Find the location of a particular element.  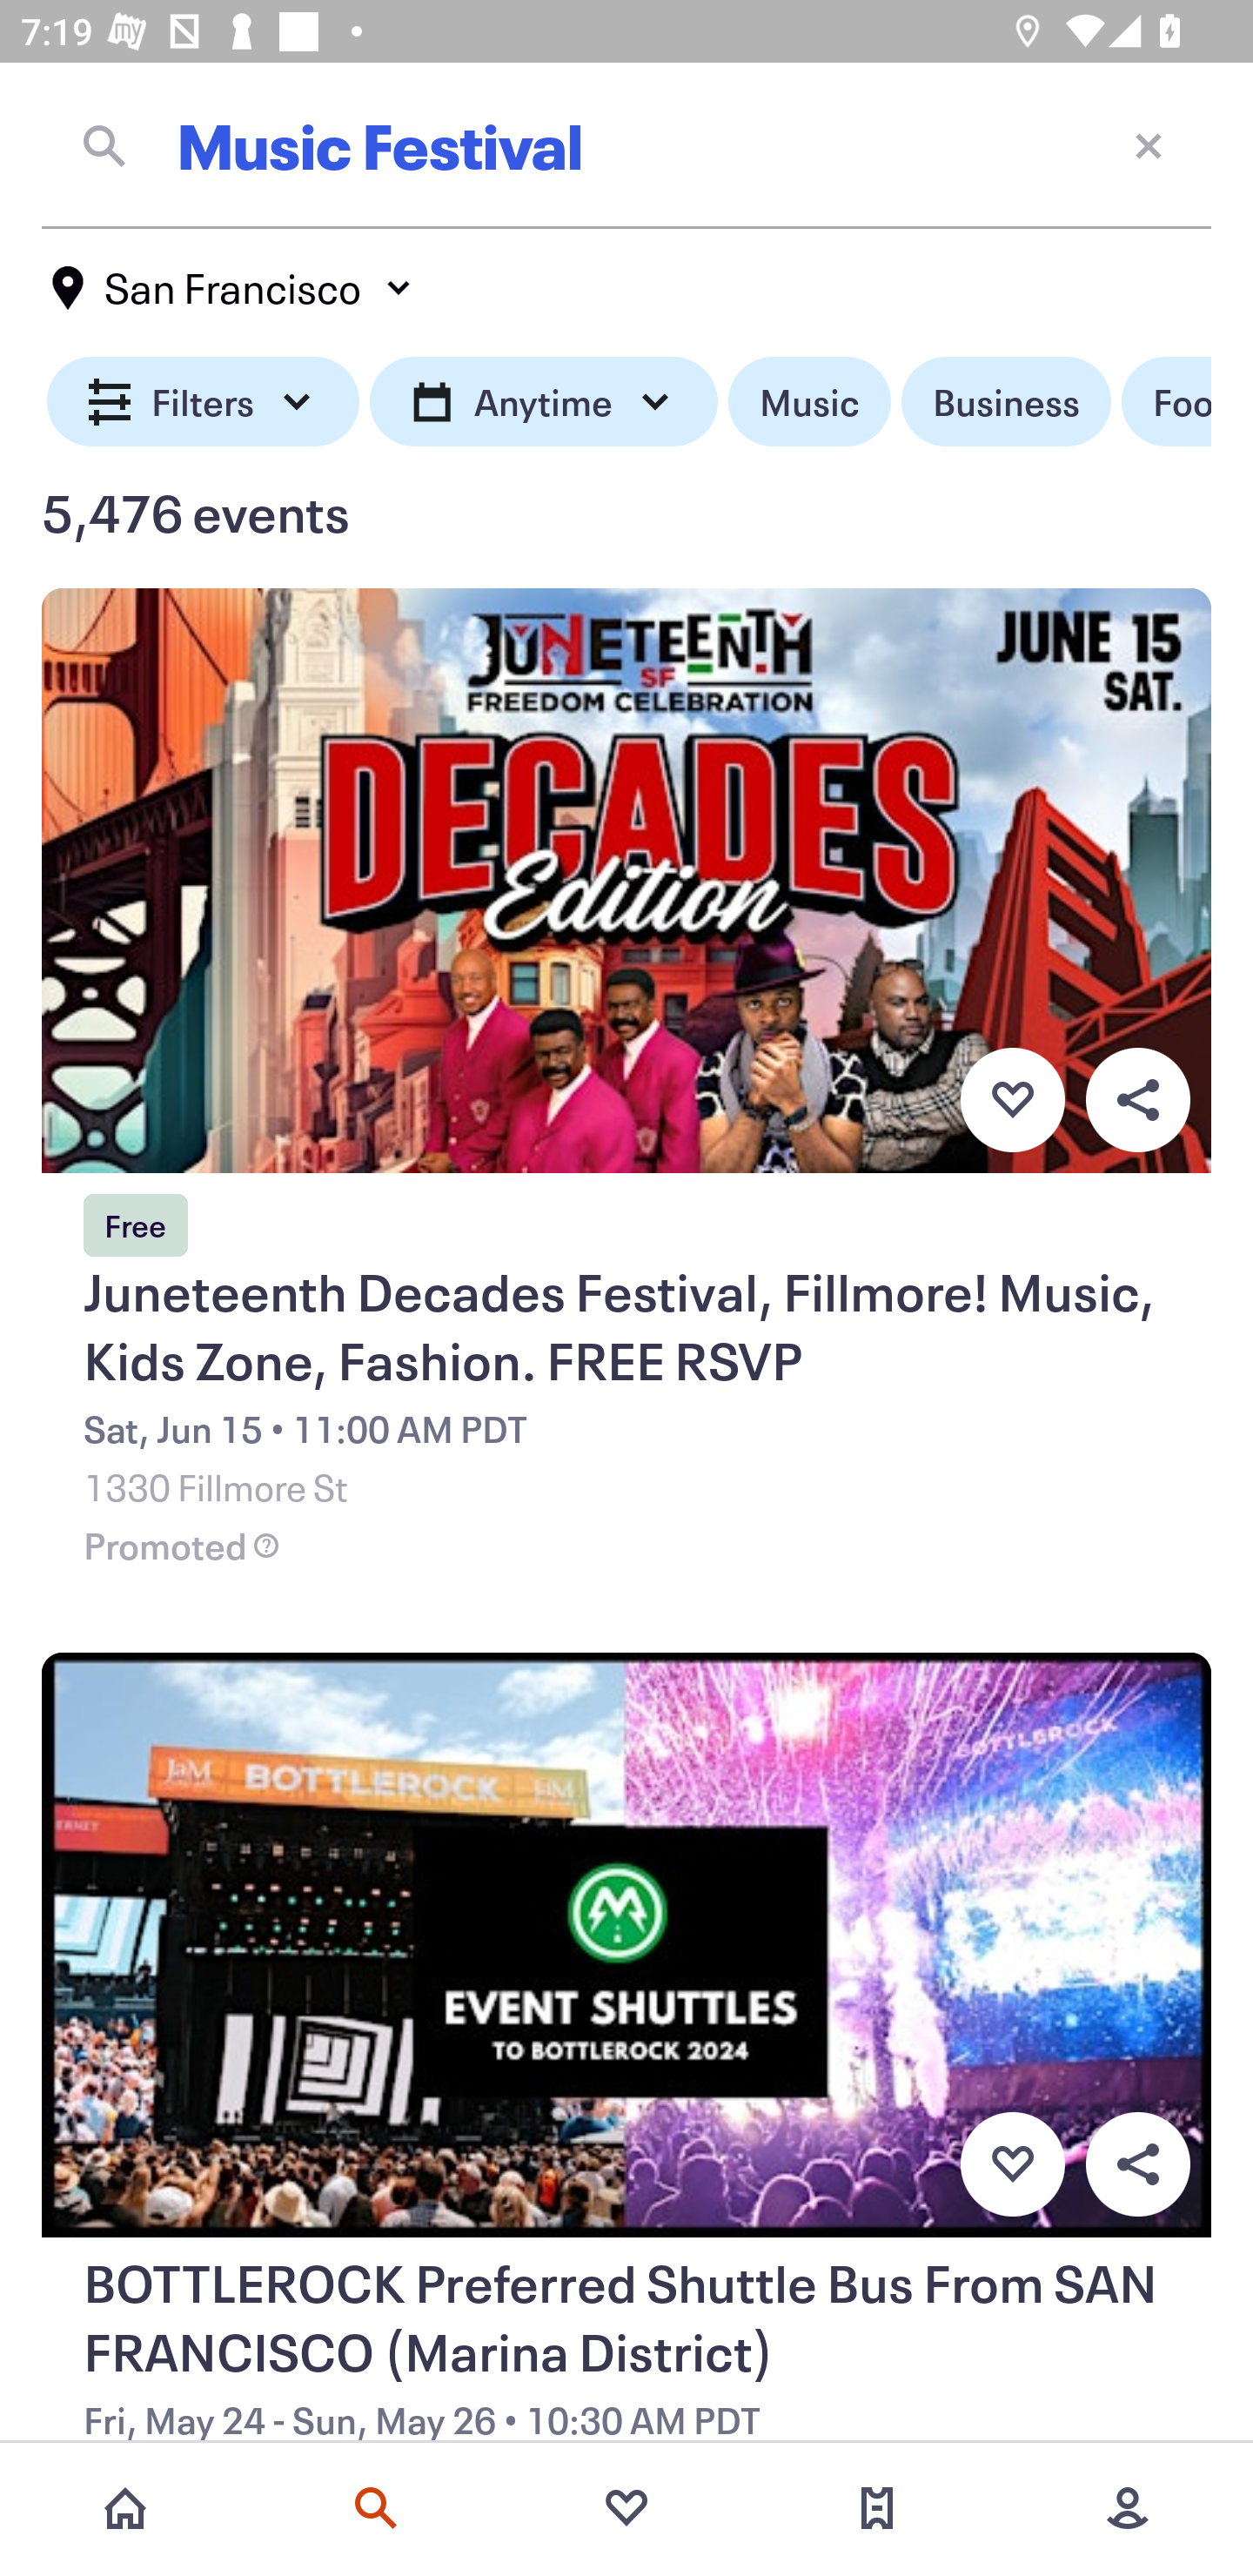

San Francisco is located at coordinates (233, 288).